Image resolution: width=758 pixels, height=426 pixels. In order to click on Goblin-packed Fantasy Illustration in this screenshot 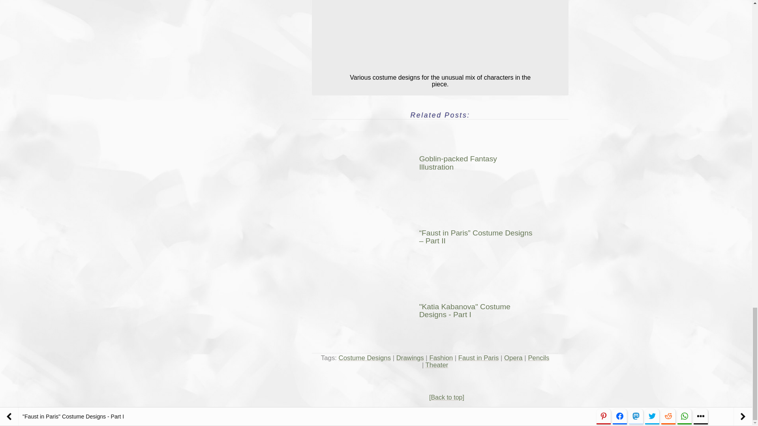, I will do `click(443, 163)`.